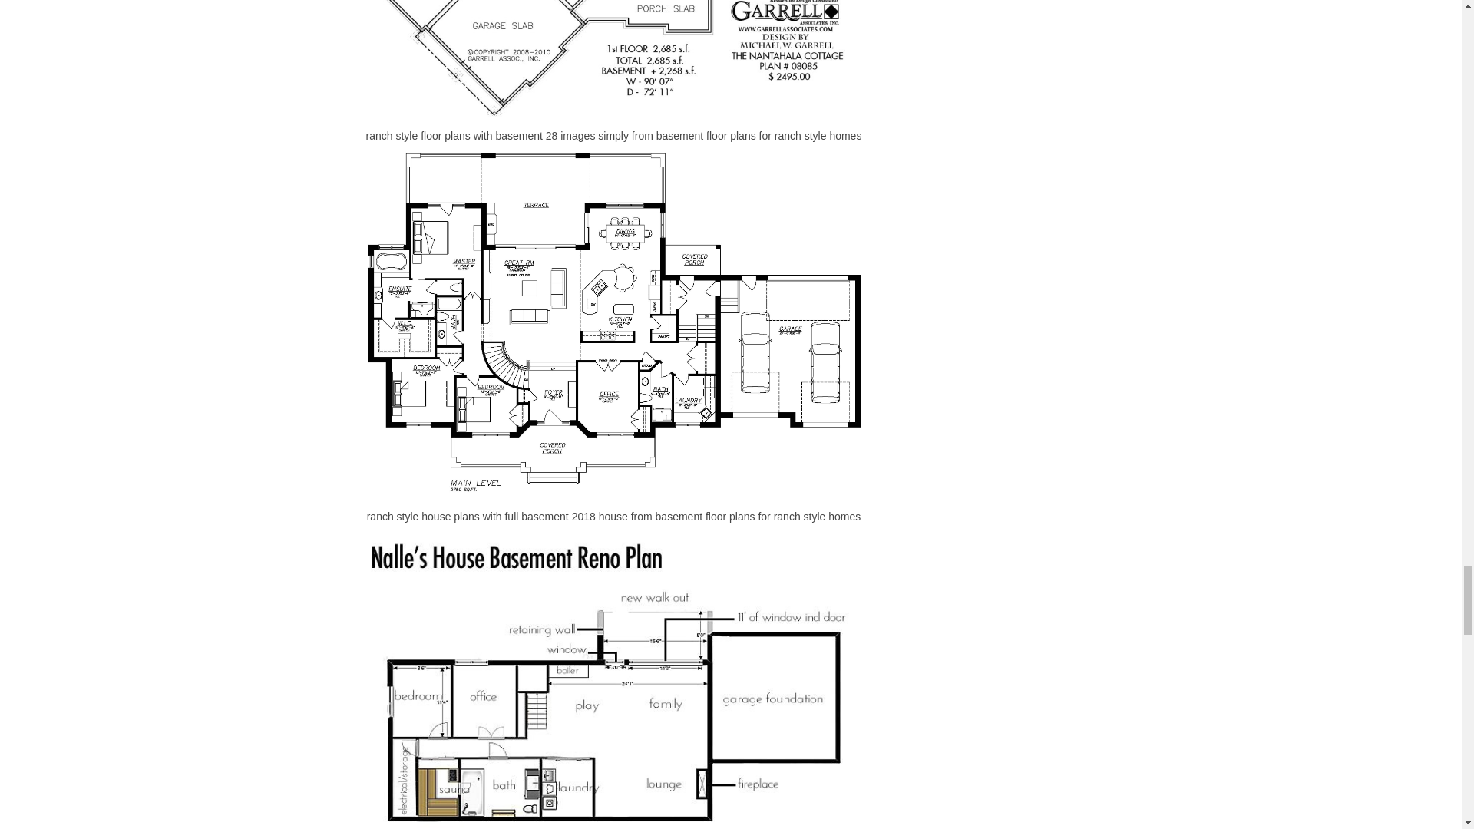  Describe the element at coordinates (614, 58) in the screenshot. I see `ranch style floor plans with basement 28 images simply` at that location.